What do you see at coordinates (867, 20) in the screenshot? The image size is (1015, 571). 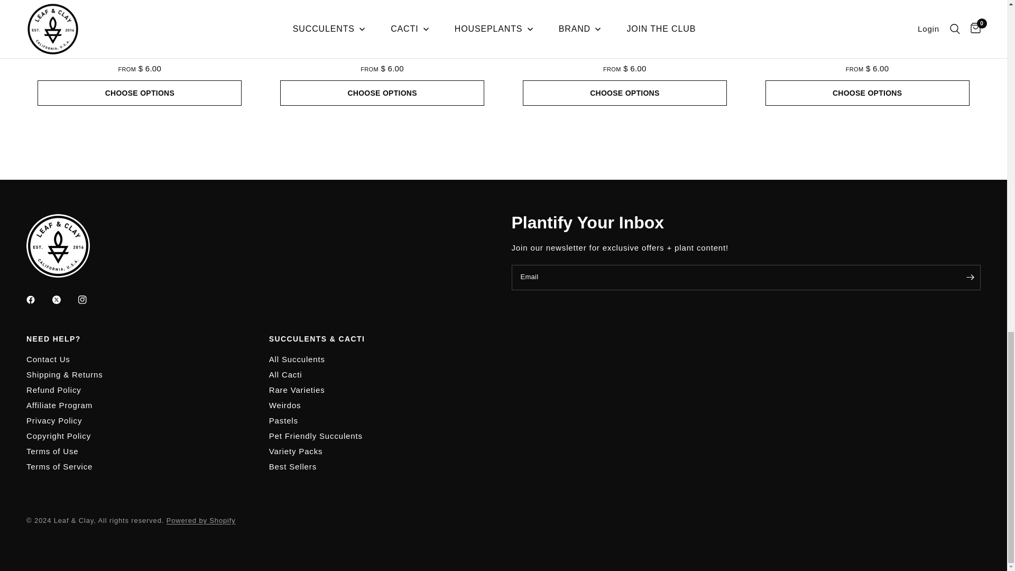 I see `Senecio rowleyanus 'String of Pearls'` at bounding box center [867, 20].